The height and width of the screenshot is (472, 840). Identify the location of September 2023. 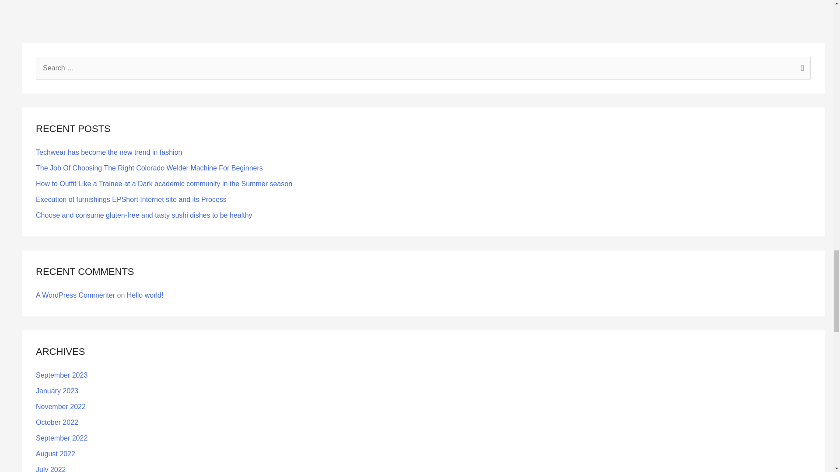
(61, 375).